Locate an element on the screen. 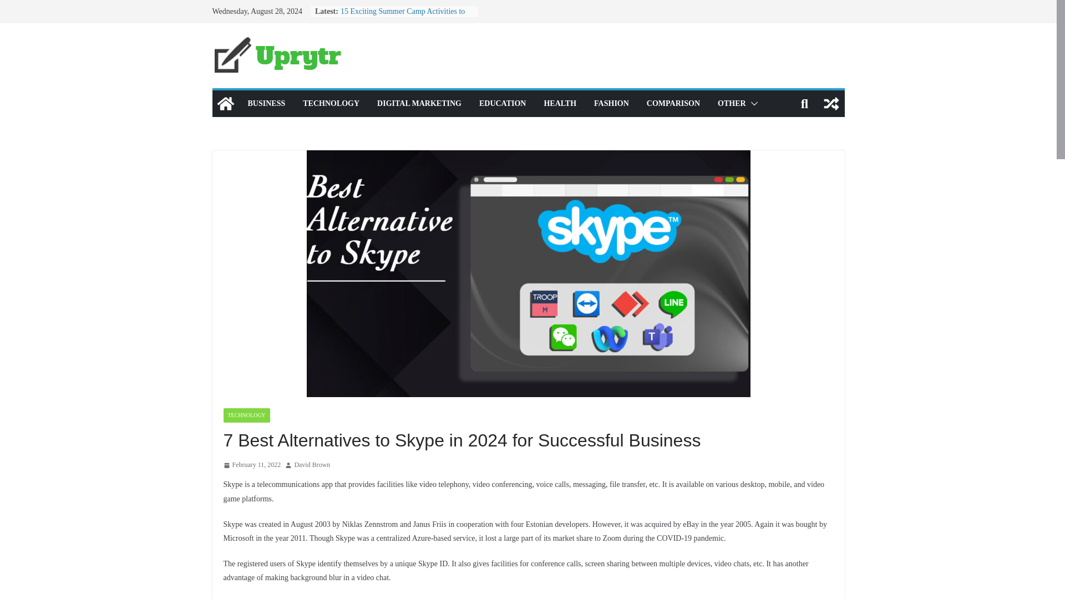 Image resolution: width=1065 pixels, height=599 pixels. COMPARISON is located at coordinates (673, 103).